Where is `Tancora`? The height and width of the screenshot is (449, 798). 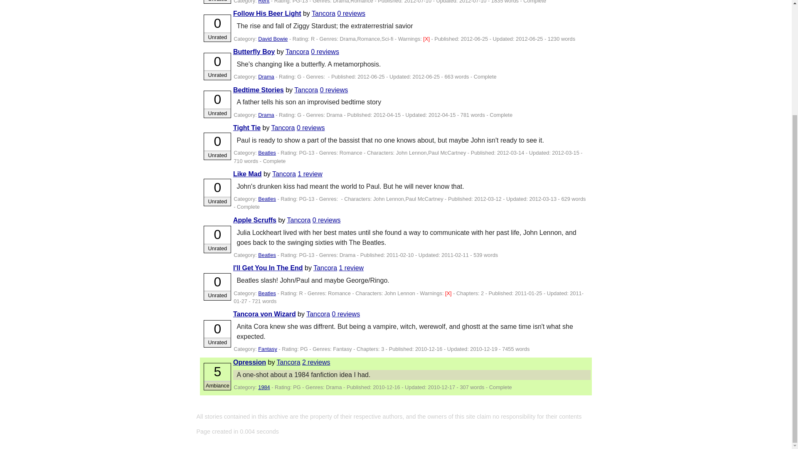 Tancora is located at coordinates (284, 174).